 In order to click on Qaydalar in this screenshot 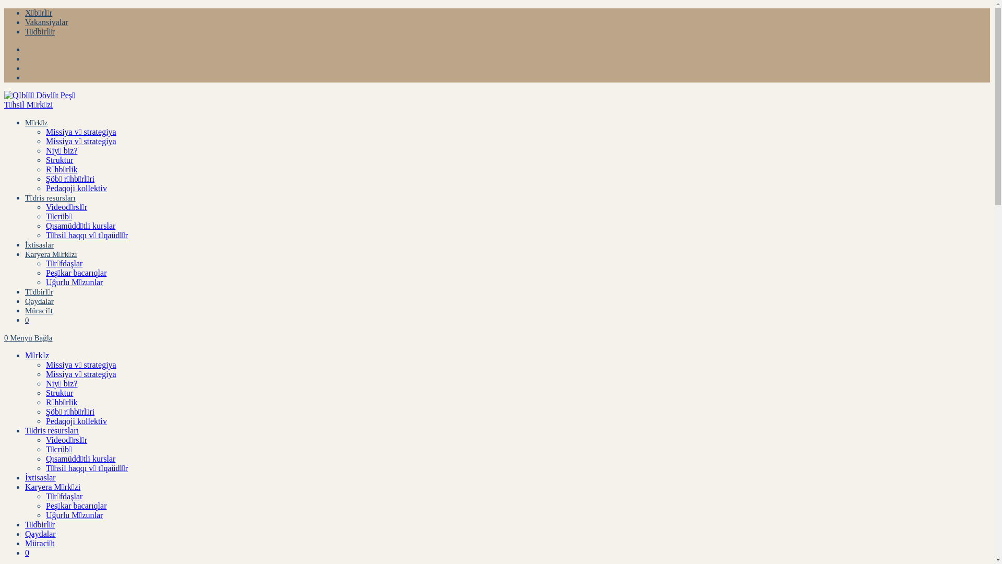, I will do `click(41, 534)`.